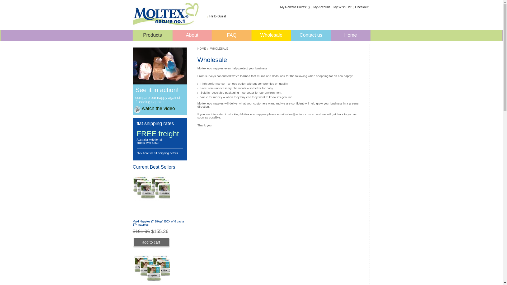 The width and height of the screenshot is (507, 285). I want to click on Maxi Nappies (7-18kgs) BOX of 6 packs - 174 nappies, so click(159, 223).